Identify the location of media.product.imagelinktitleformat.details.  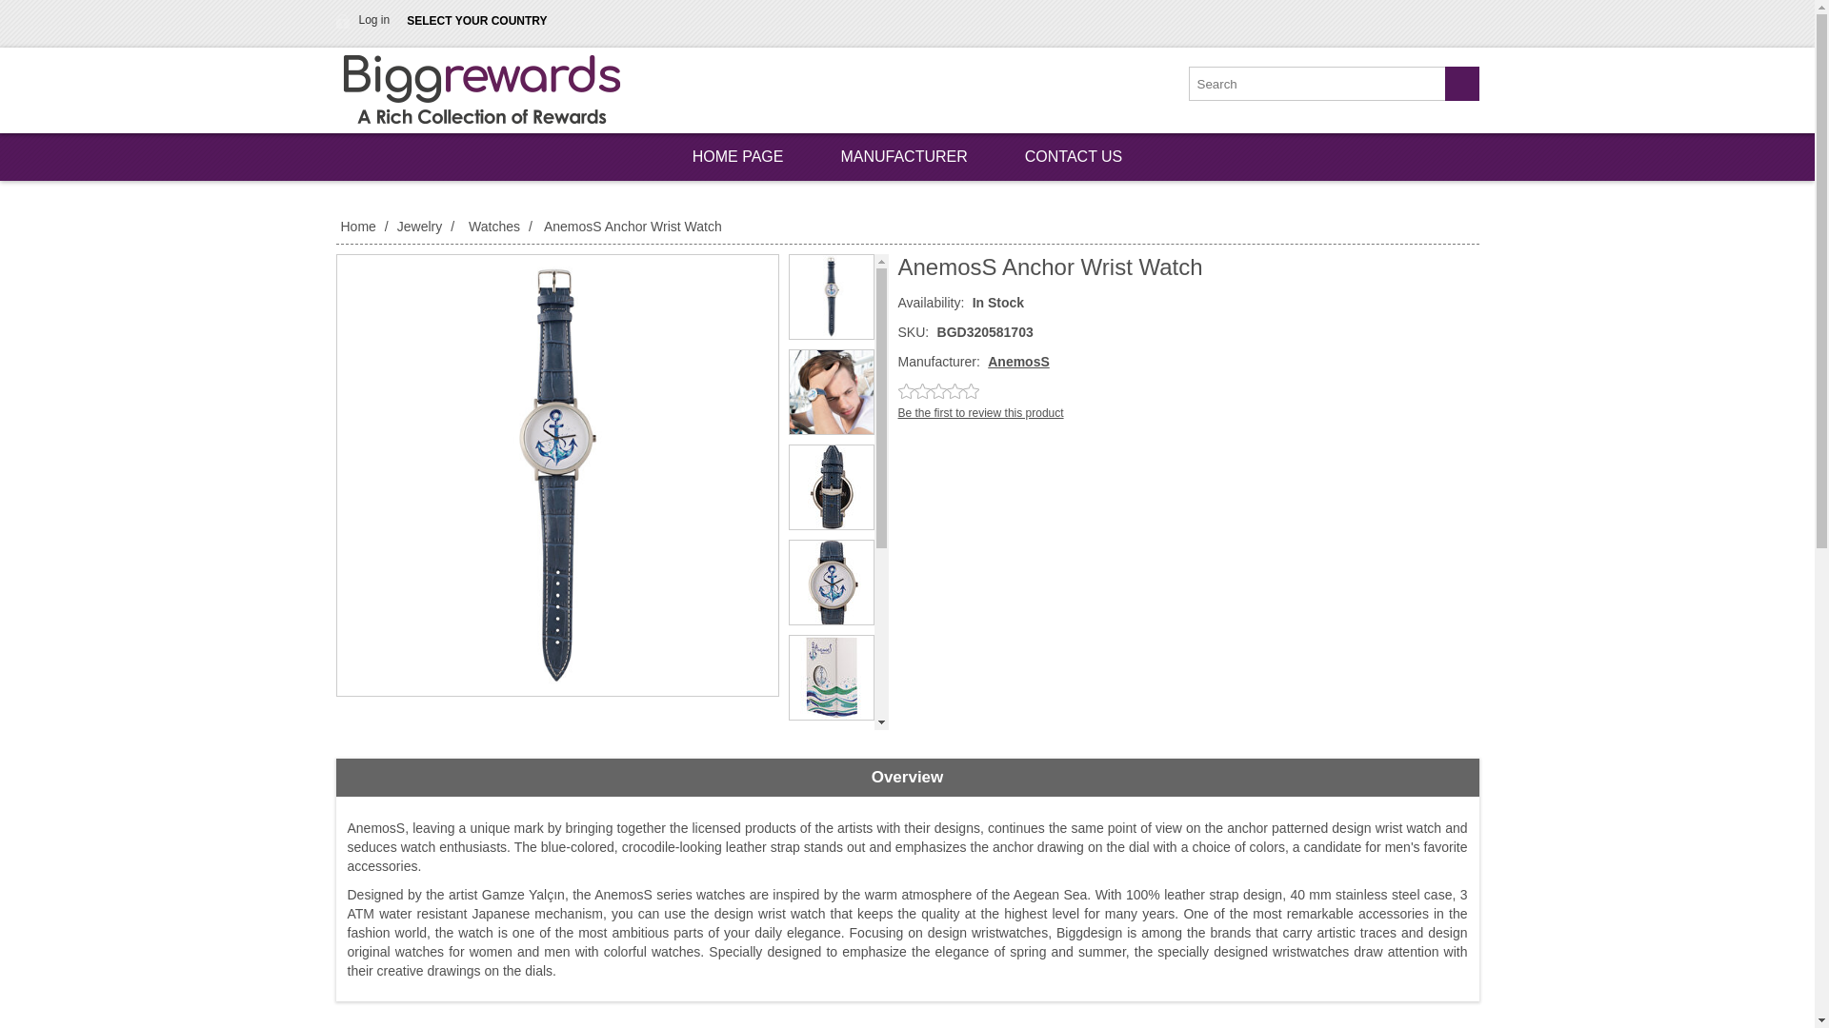
(830, 297).